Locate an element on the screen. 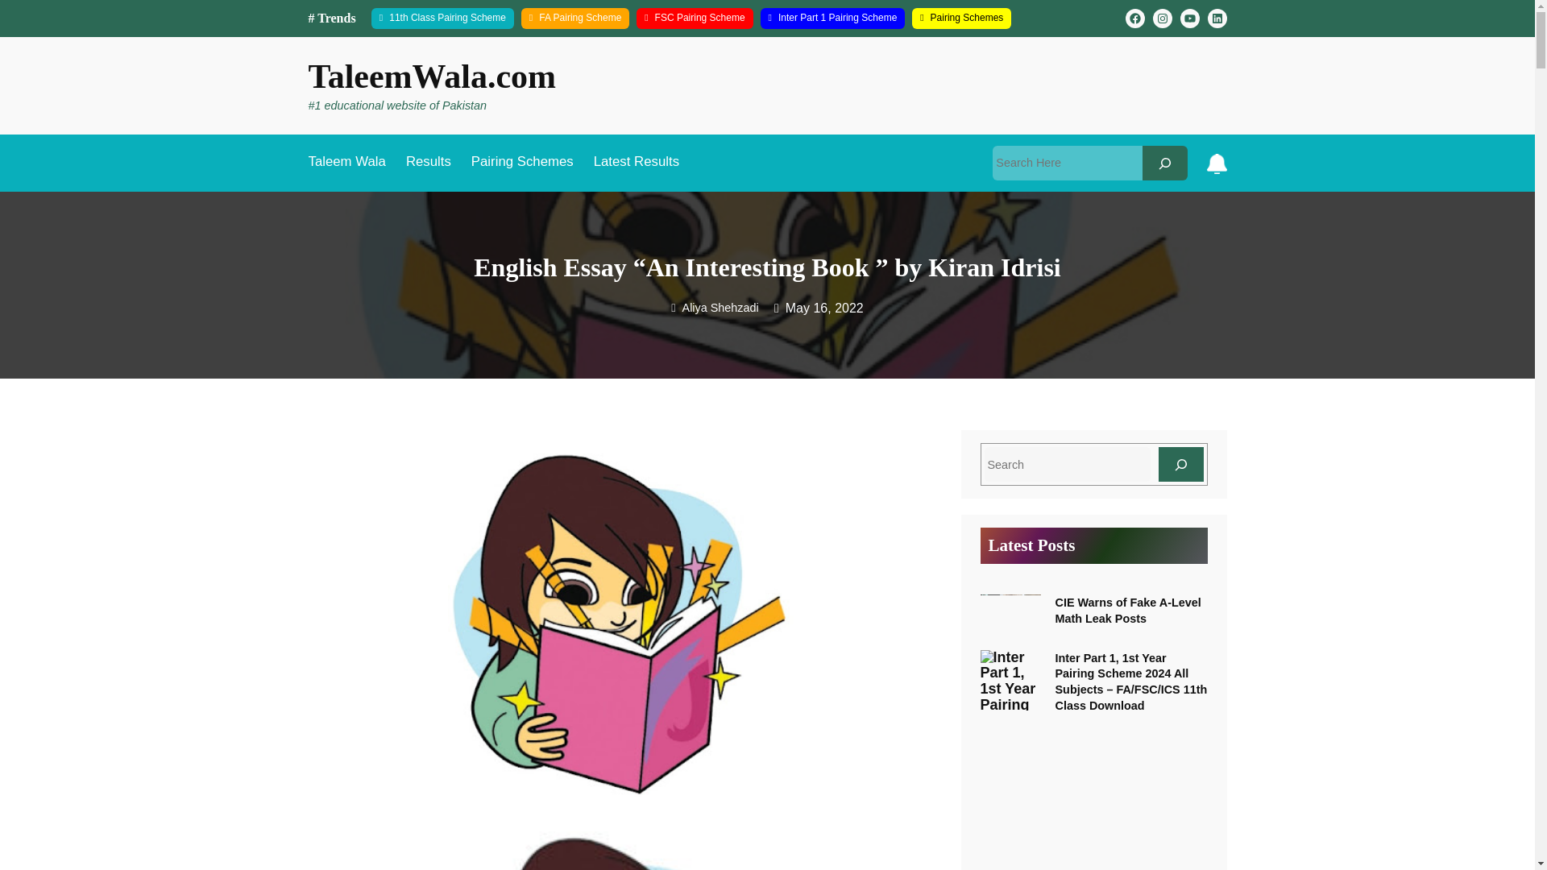 Image resolution: width=1547 pixels, height=870 pixels. TaleemWala.com is located at coordinates (432, 76).